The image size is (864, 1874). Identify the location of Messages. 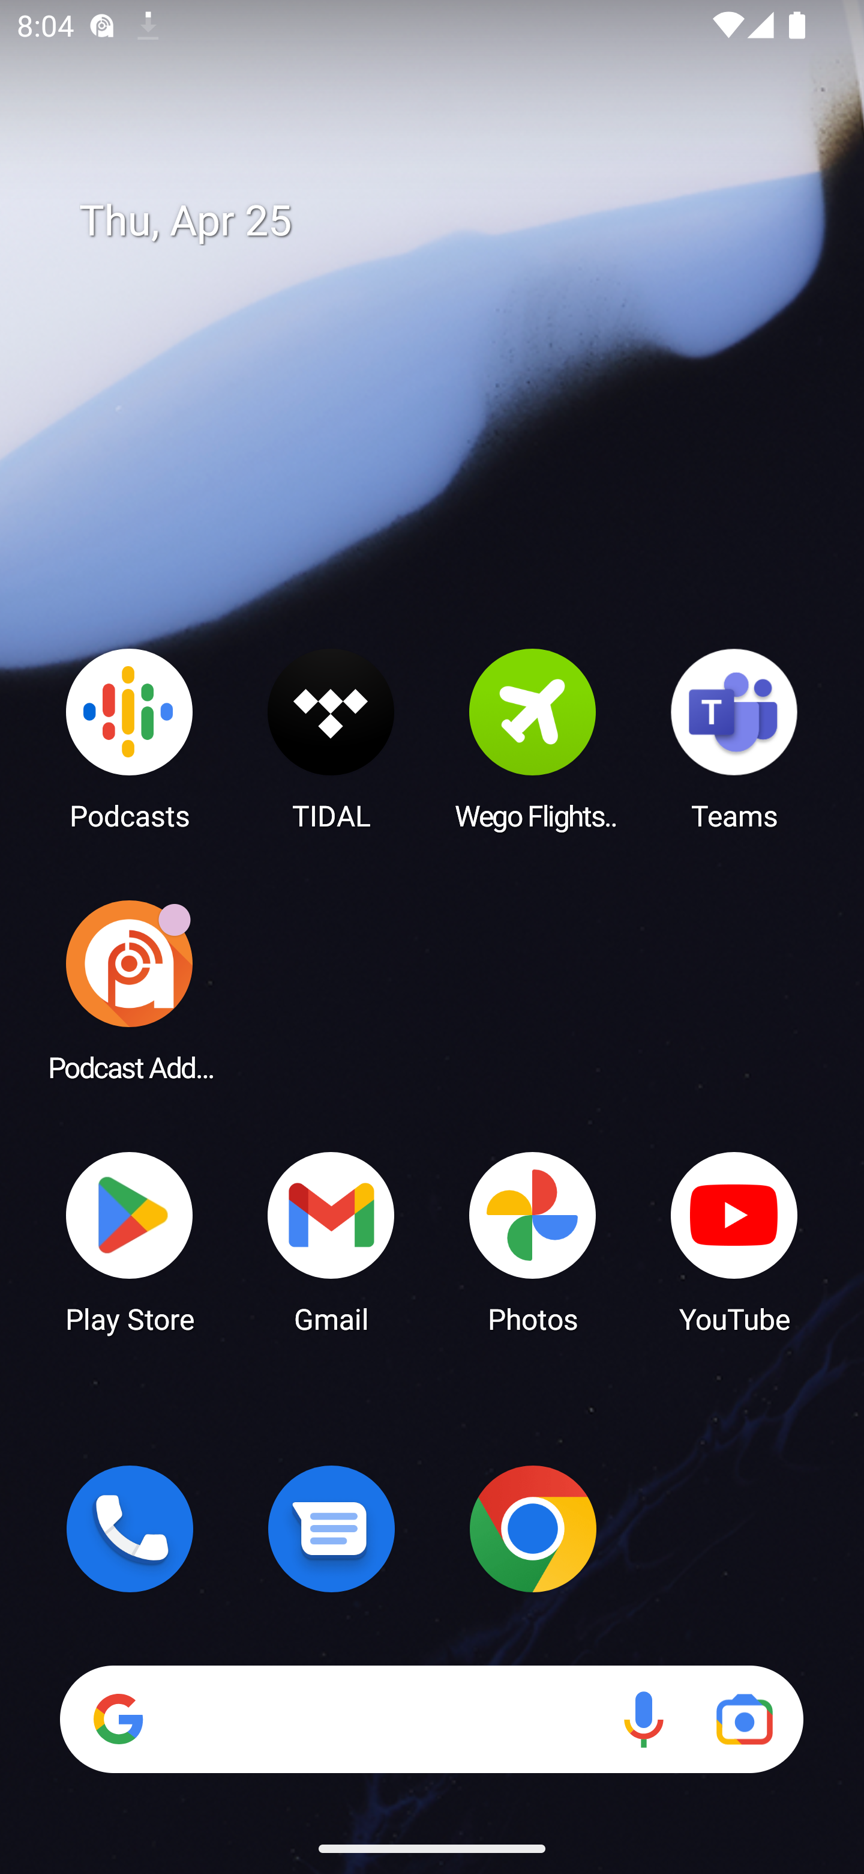
(331, 1529).